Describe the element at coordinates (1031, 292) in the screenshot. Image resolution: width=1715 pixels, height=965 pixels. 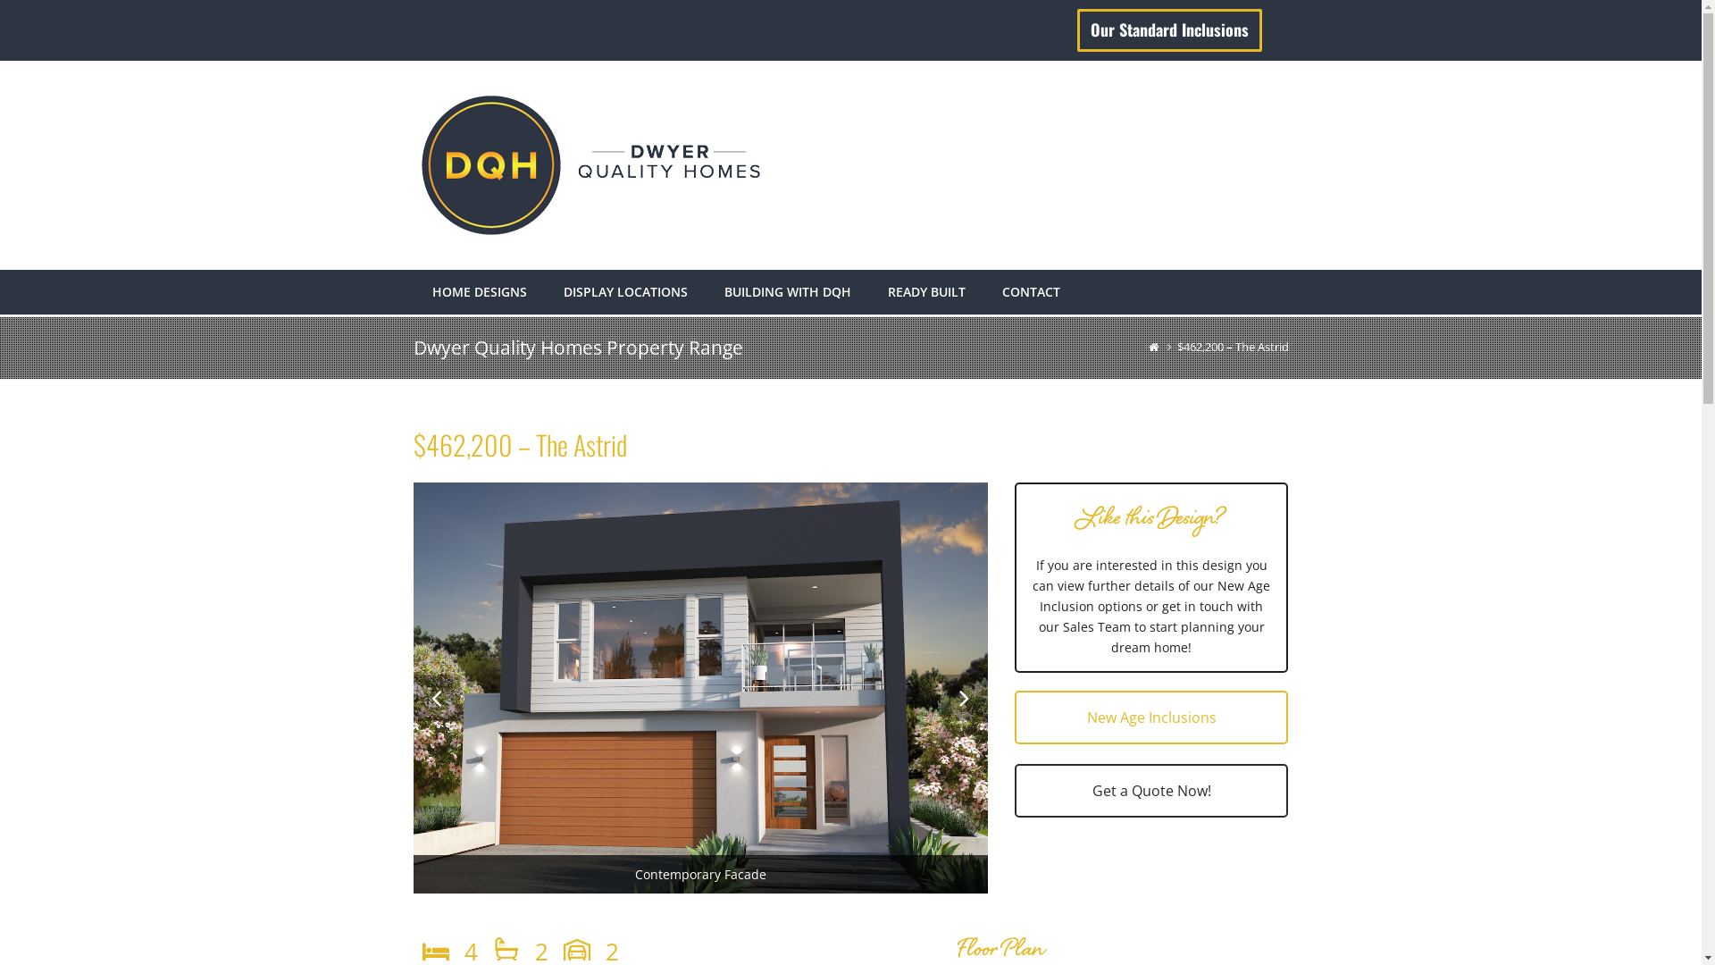
I see `CONTACT` at that location.